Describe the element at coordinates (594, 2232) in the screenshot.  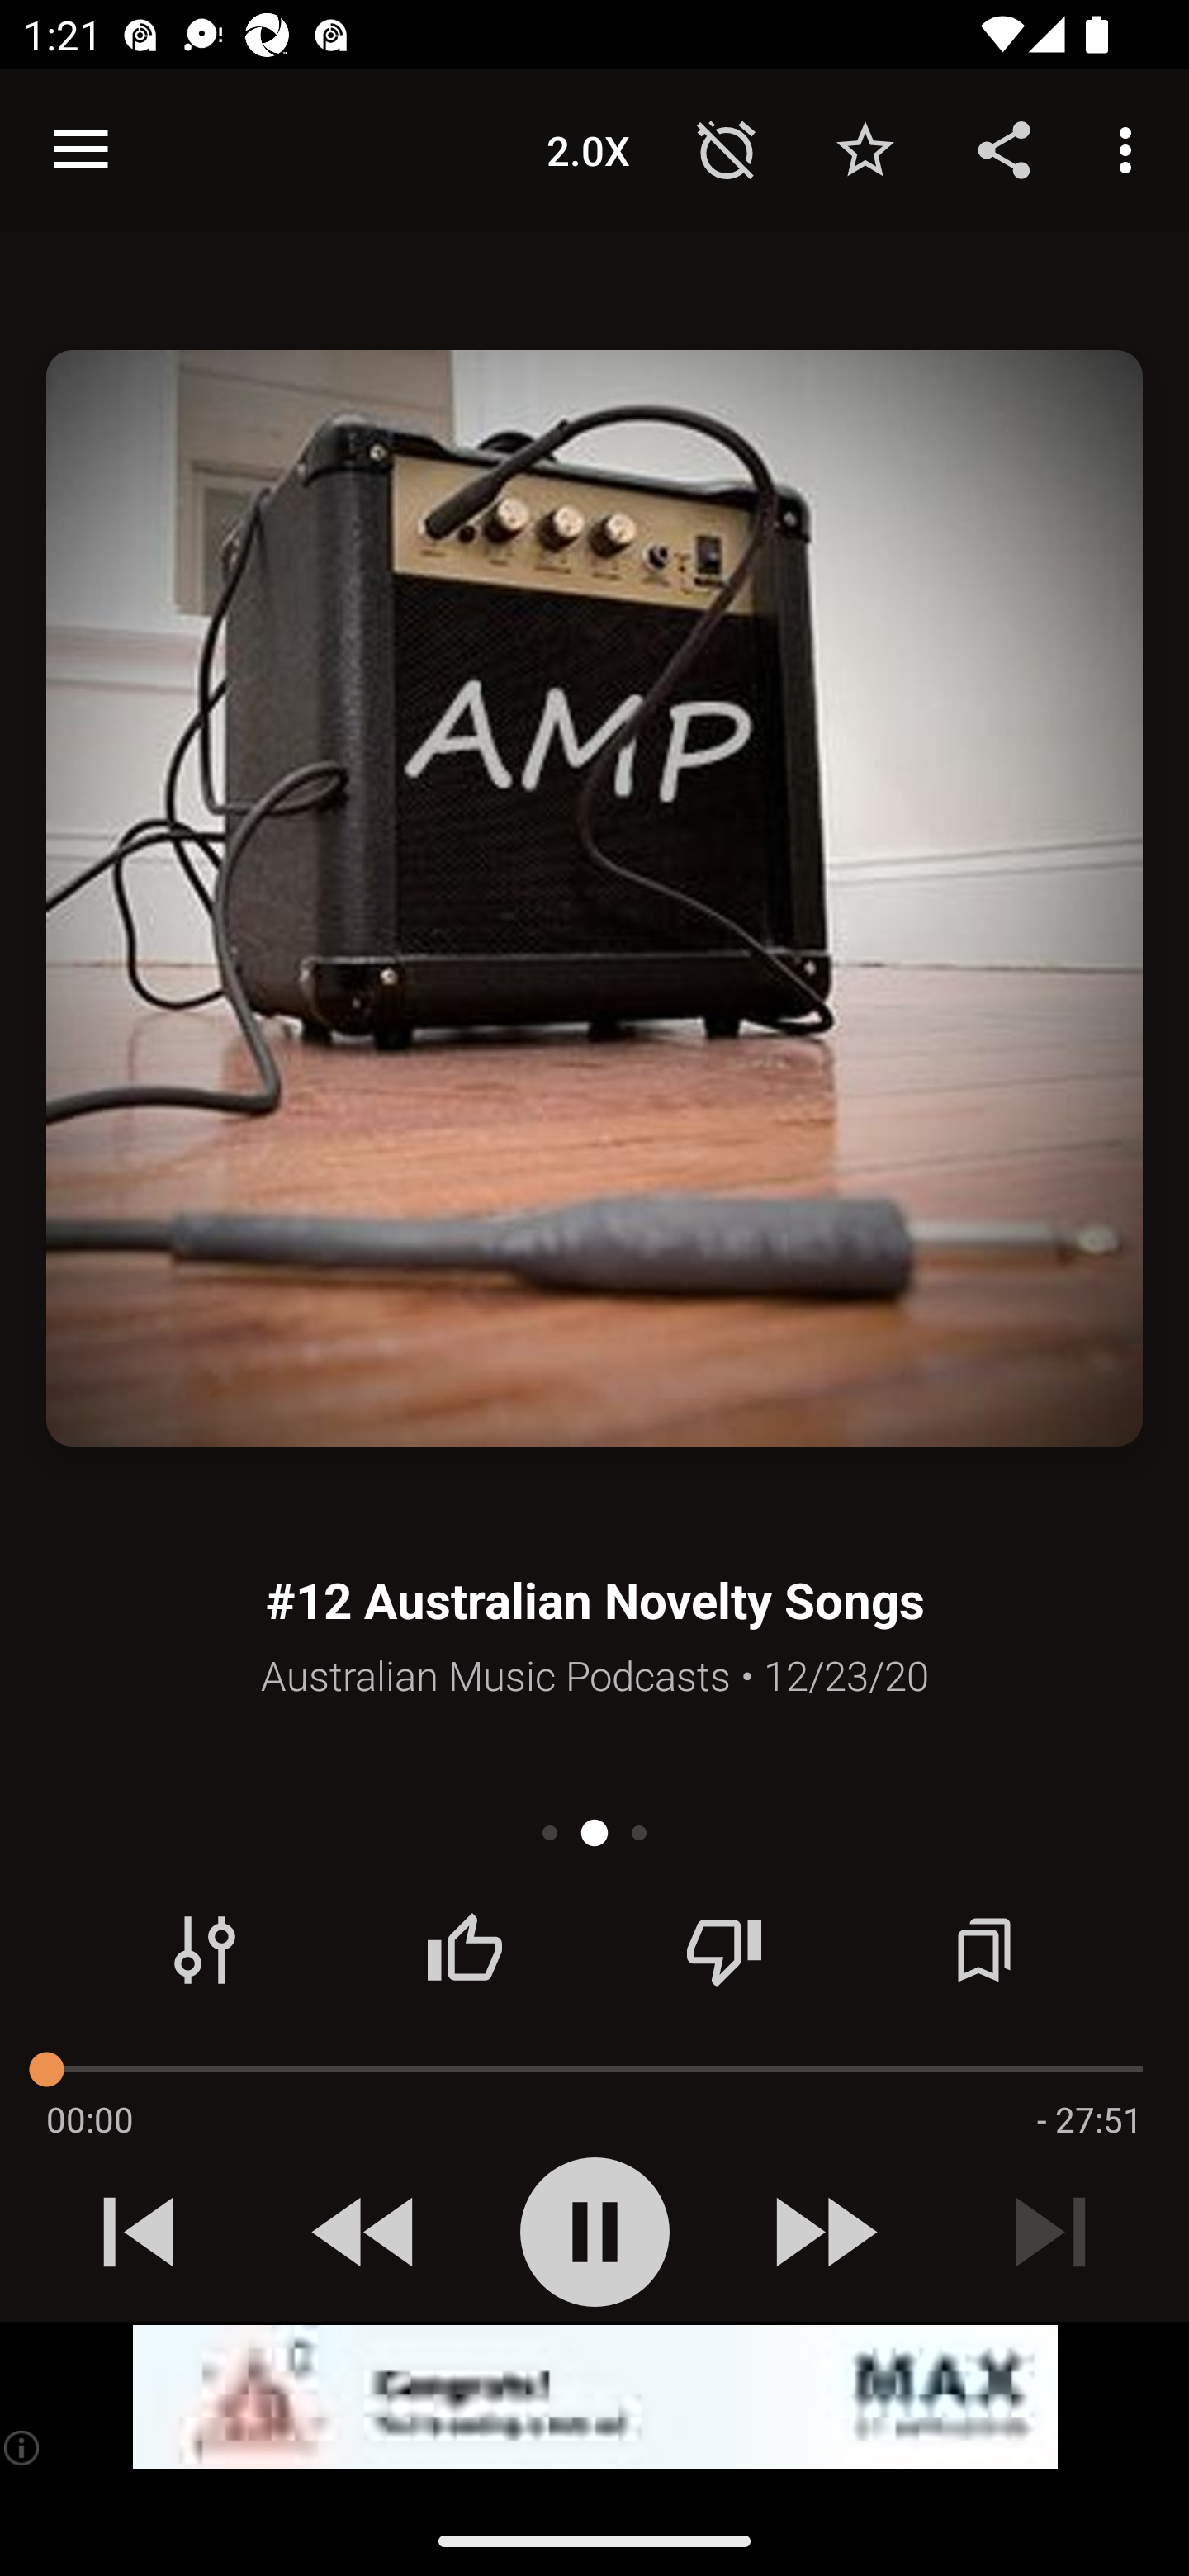
I see `Play / Pause` at that location.